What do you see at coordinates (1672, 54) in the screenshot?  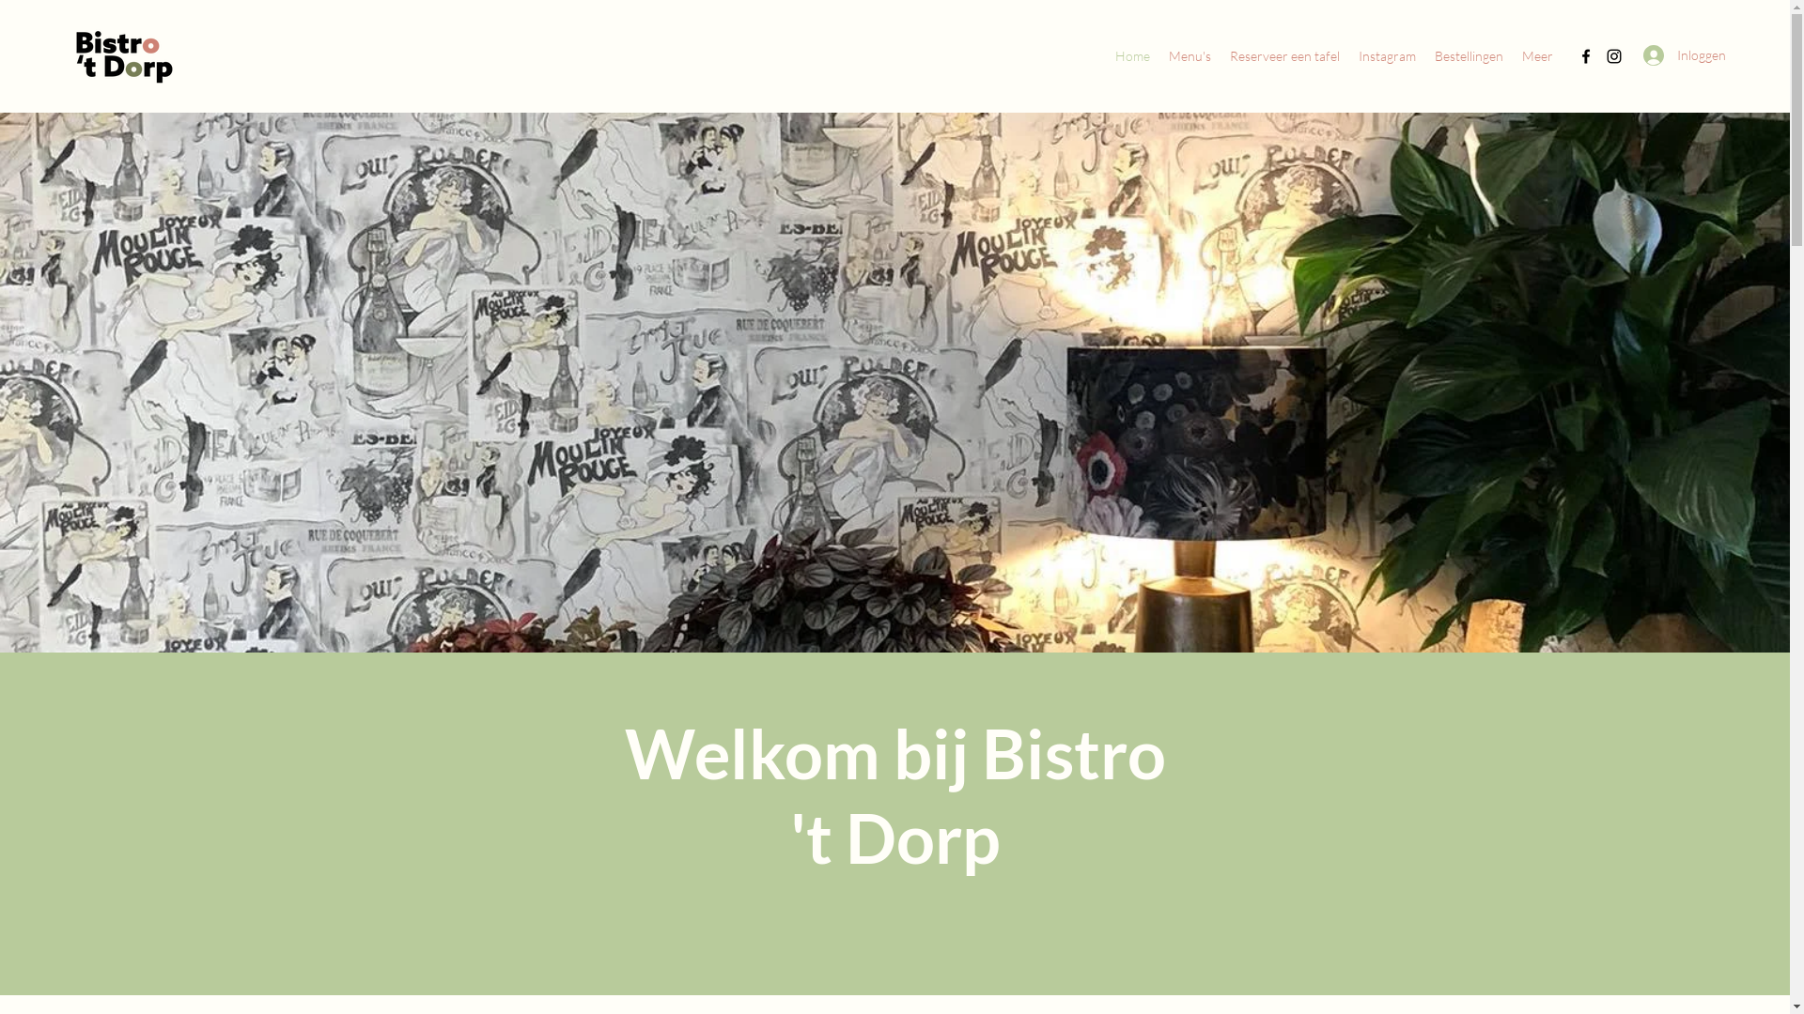 I see `Inloggen` at bounding box center [1672, 54].